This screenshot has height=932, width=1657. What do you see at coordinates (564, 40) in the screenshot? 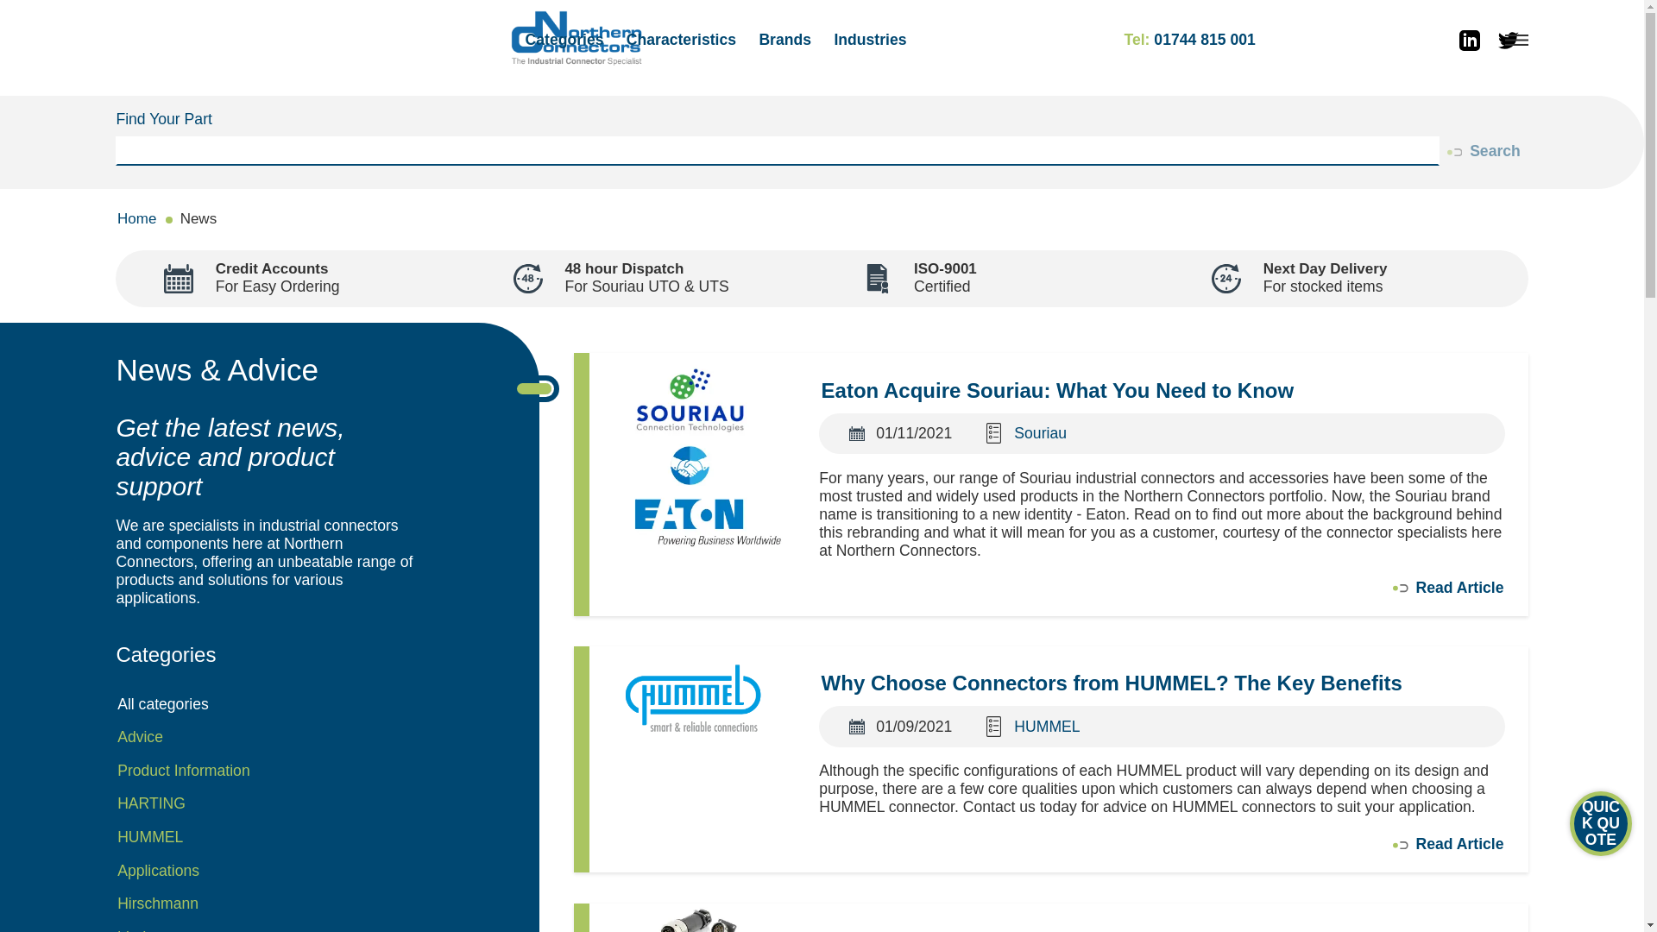
I see `Categories` at bounding box center [564, 40].